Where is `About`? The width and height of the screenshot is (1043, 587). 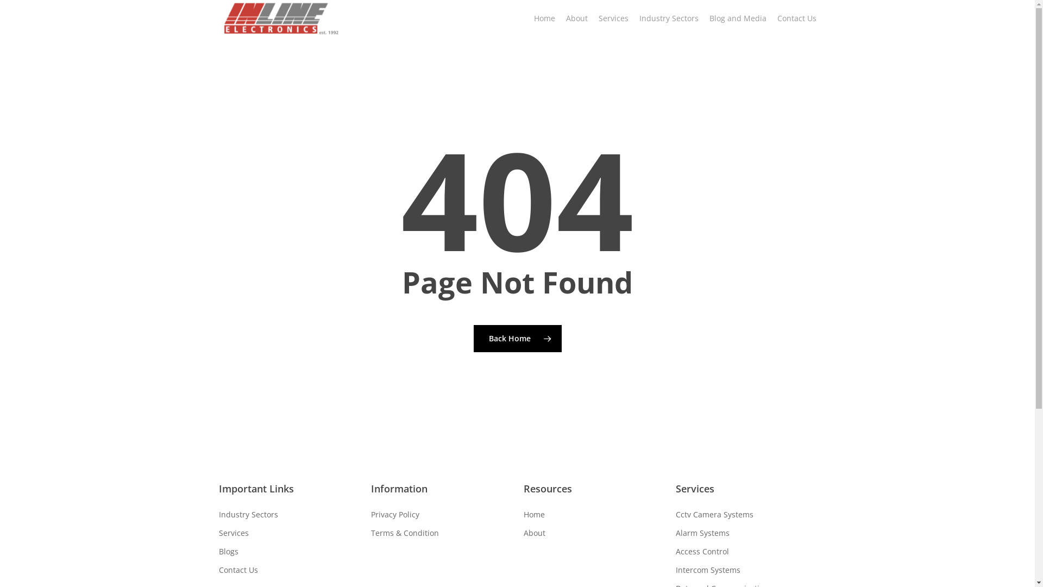 About is located at coordinates (594, 533).